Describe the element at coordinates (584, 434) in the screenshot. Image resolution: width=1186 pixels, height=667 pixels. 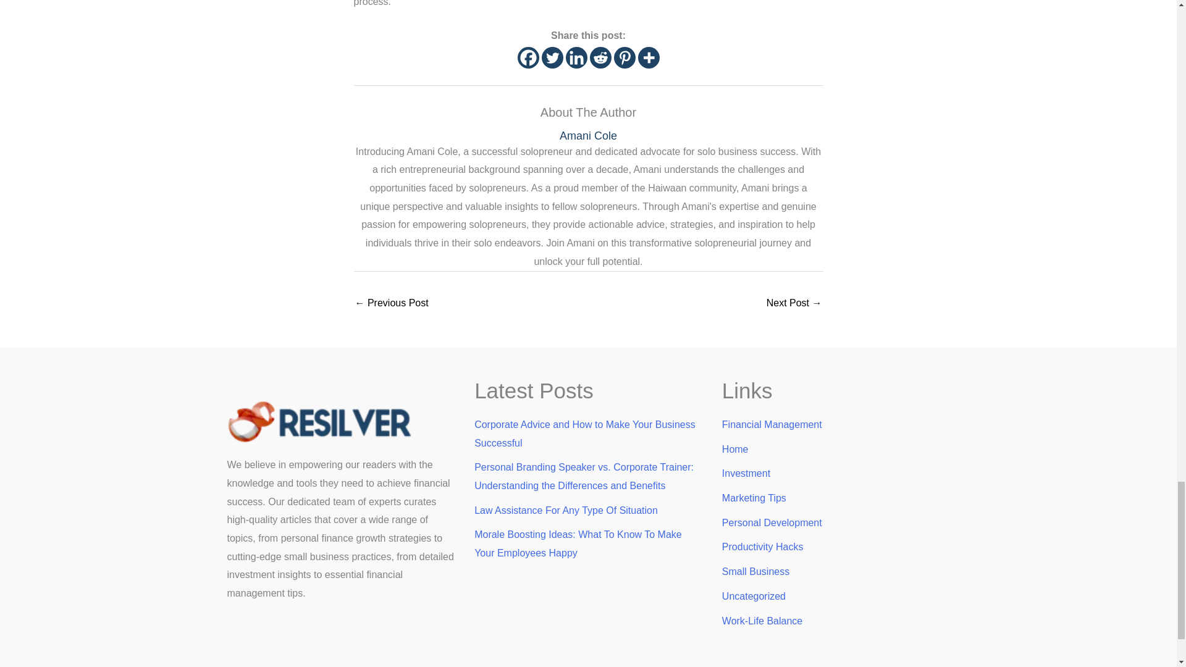
I see `Corporate Advice and How to Make Your Business Successful` at that location.